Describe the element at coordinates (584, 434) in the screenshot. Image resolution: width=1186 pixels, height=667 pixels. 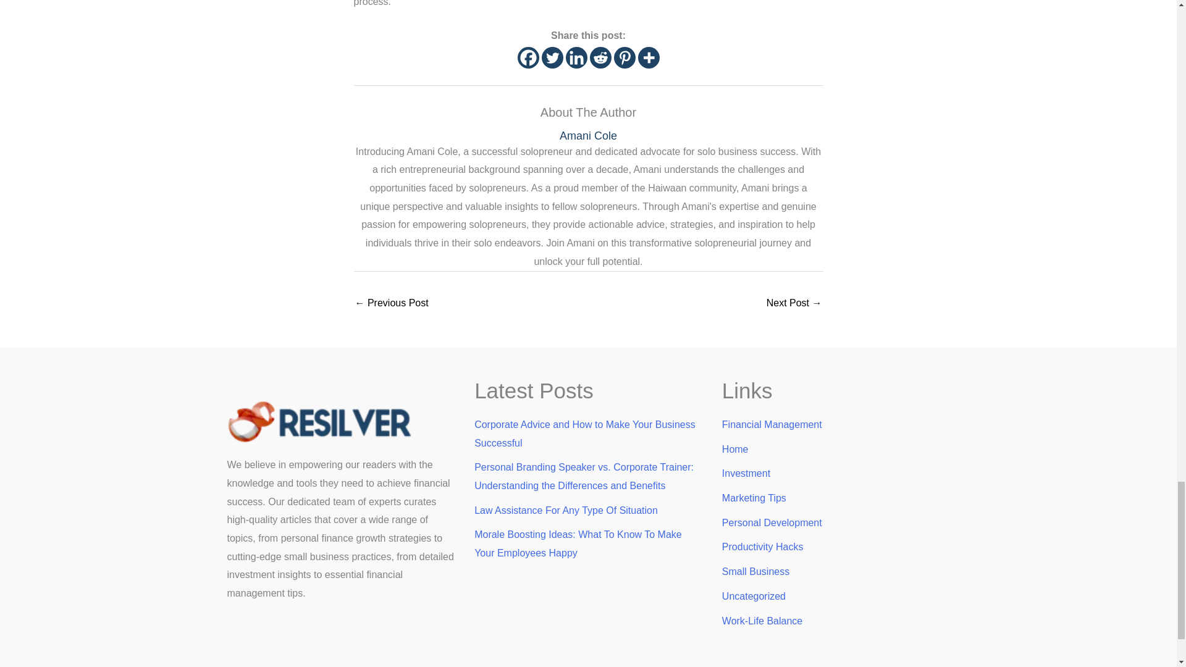
I see `Corporate Advice and How to Make Your Business Successful` at that location.